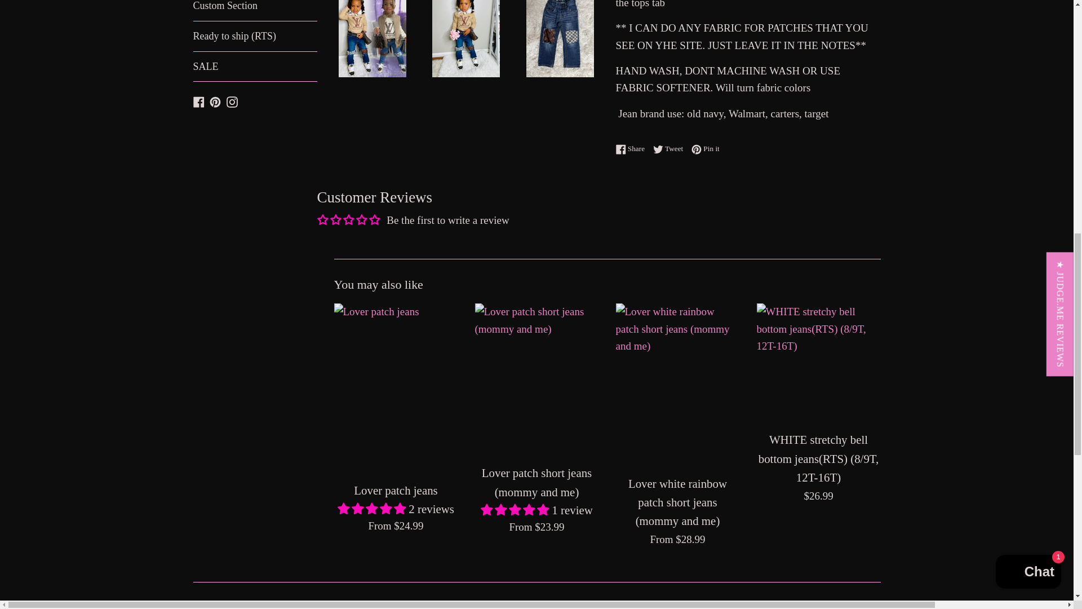 The image size is (1082, 609). Describe the element at coordinates (632, 148) in the screenshot. I see `Share on Facebook` at that location.